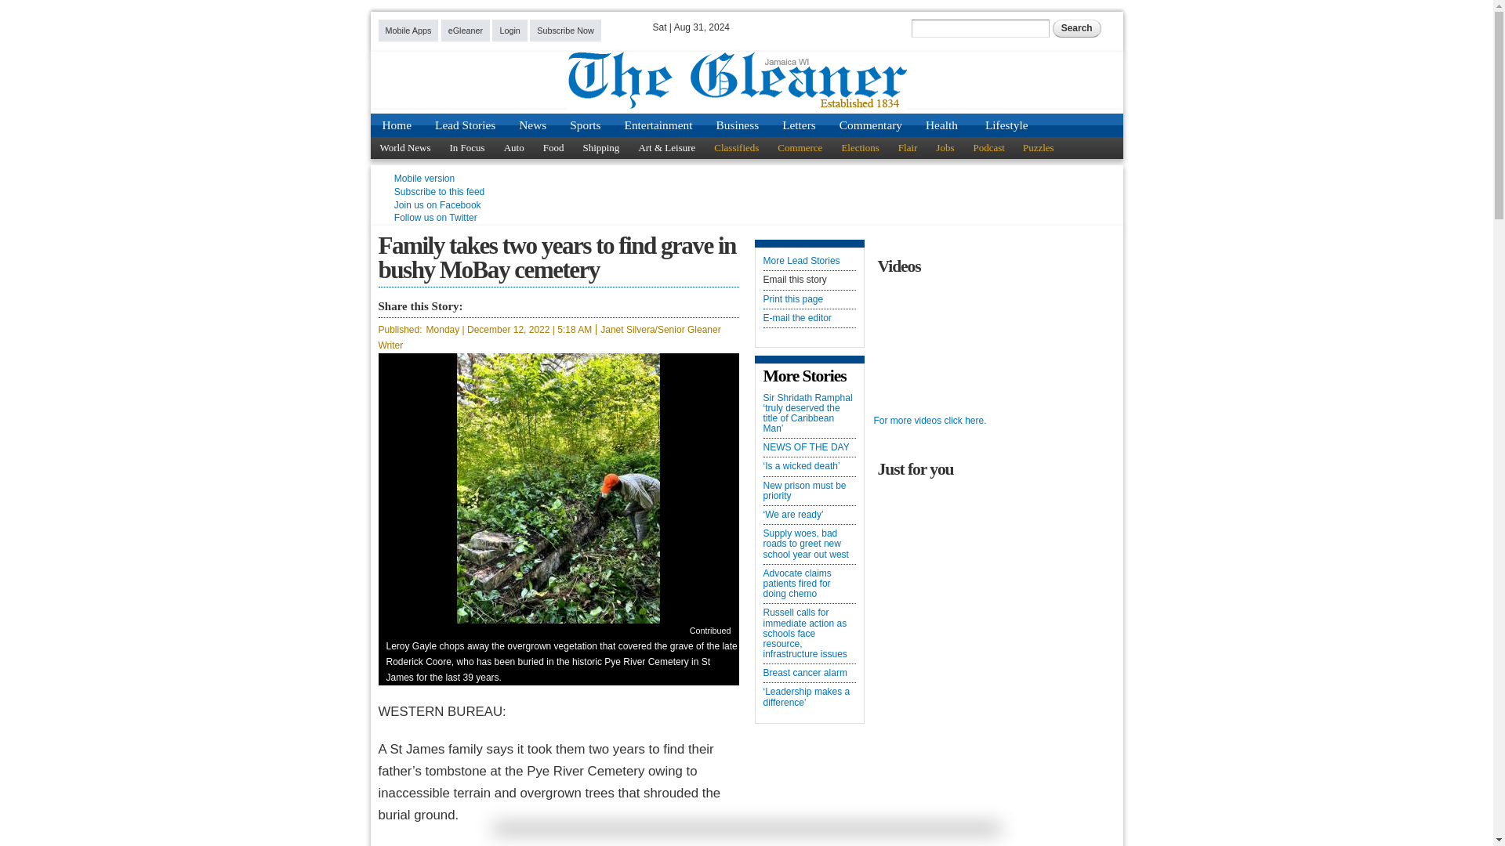 The width and height of the screenshot is (1505, 846). Describe the element at coordinates (908, 147) in the screenshot. I see `Flair` at that location.